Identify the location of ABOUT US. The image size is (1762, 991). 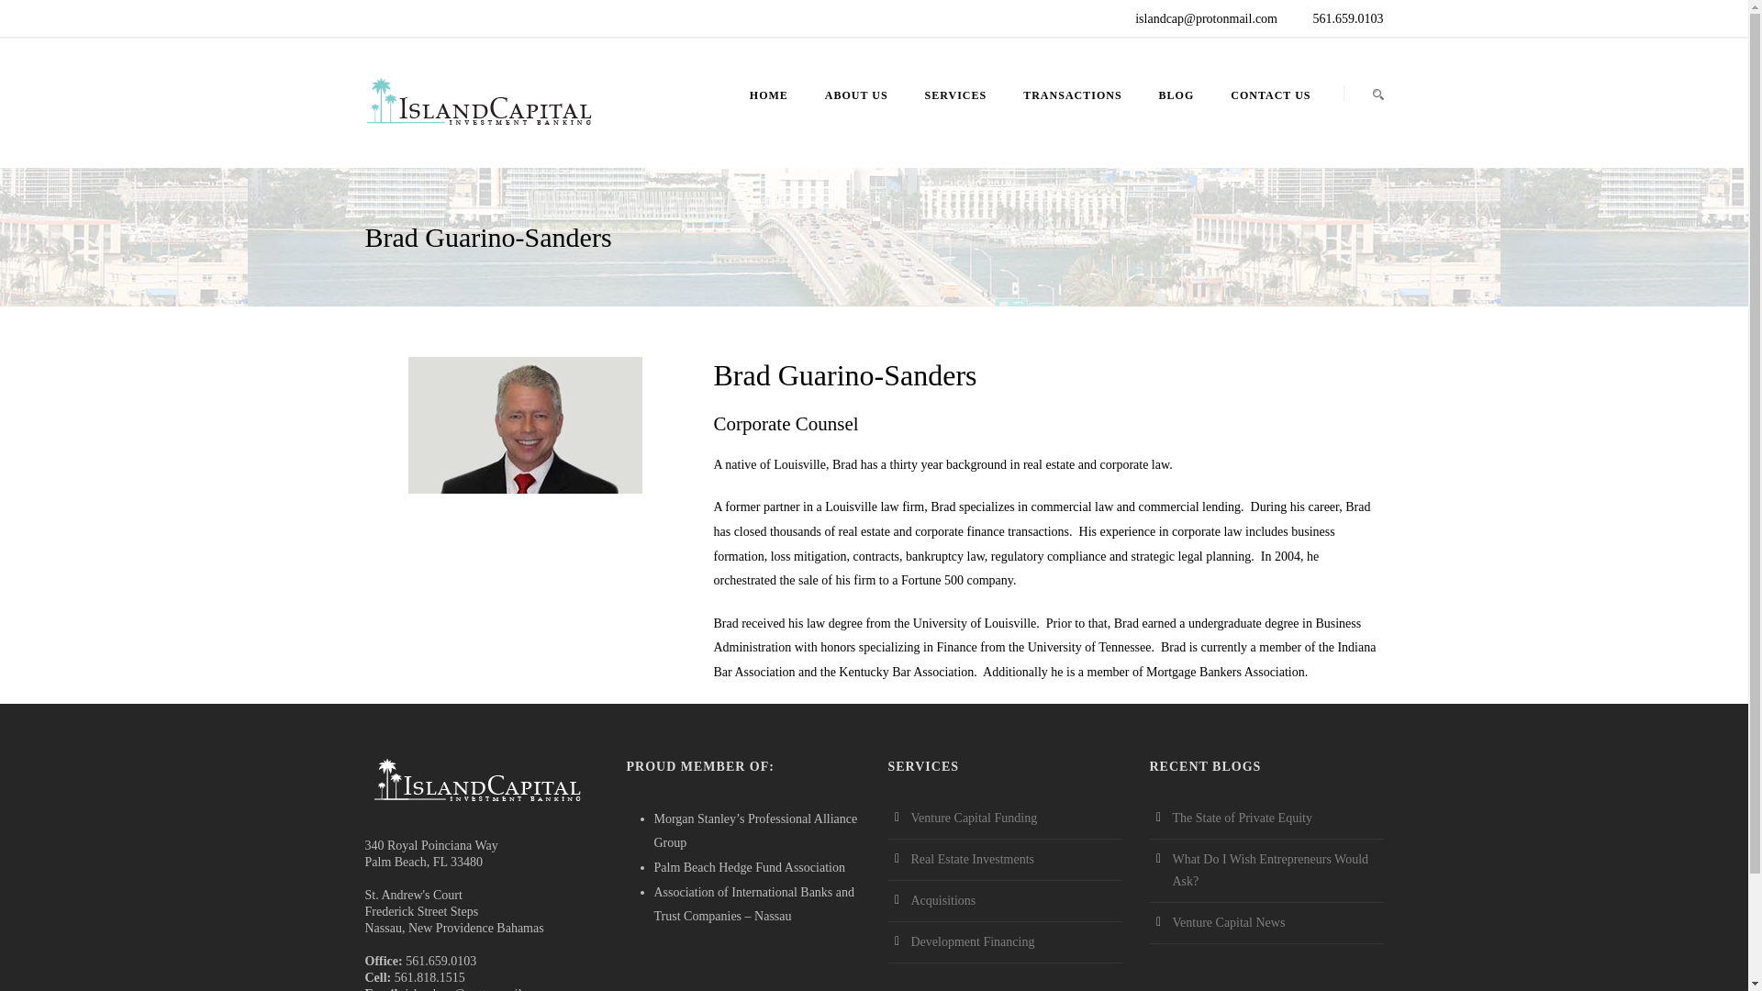
(857, 117).